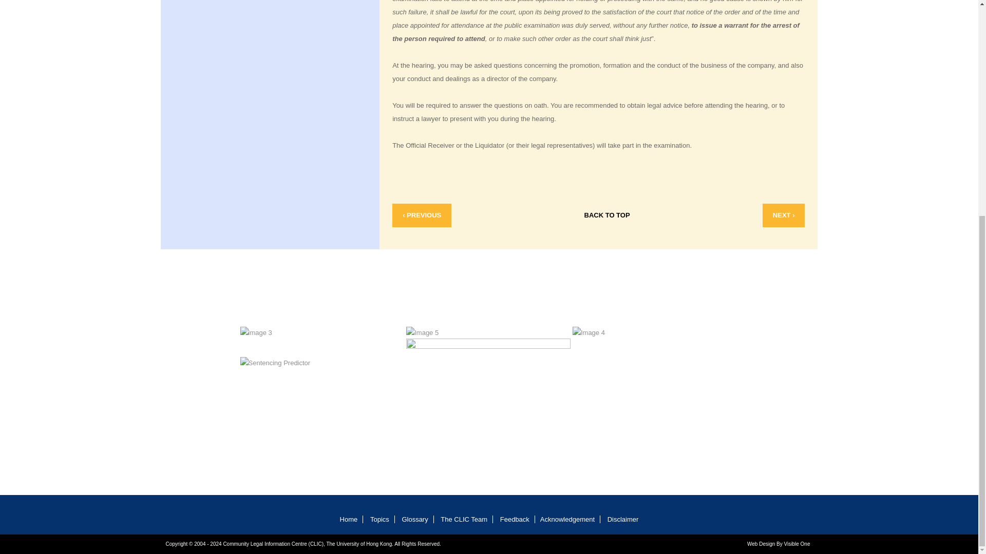  Describe the element at coordinates (607, 215) in the screenshot. I see `BACK TO TOP` at that location.